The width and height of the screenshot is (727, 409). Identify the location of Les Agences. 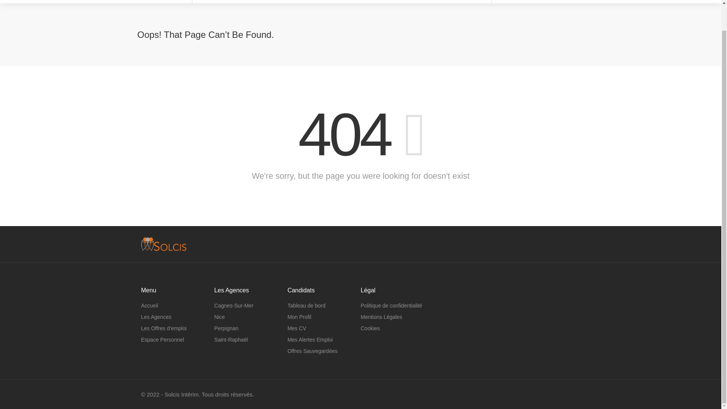
(156, 317).